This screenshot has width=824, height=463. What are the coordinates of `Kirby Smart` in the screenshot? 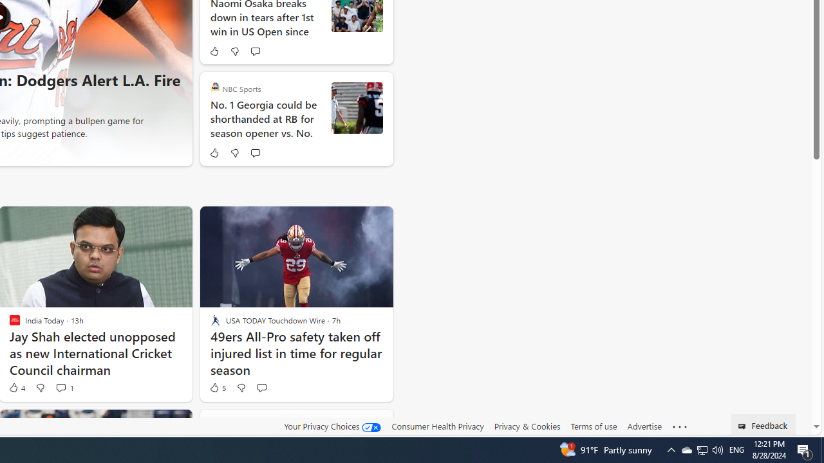 It's located at (357, 108).